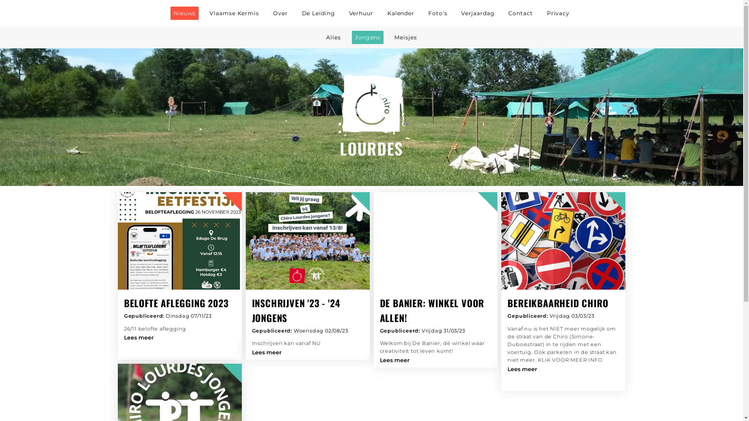 This screenshot has height=421, width=749. What do you see at coordinates (558, 13) in the screenshot?
I see `Privacy` at bounding box center [558, 13].